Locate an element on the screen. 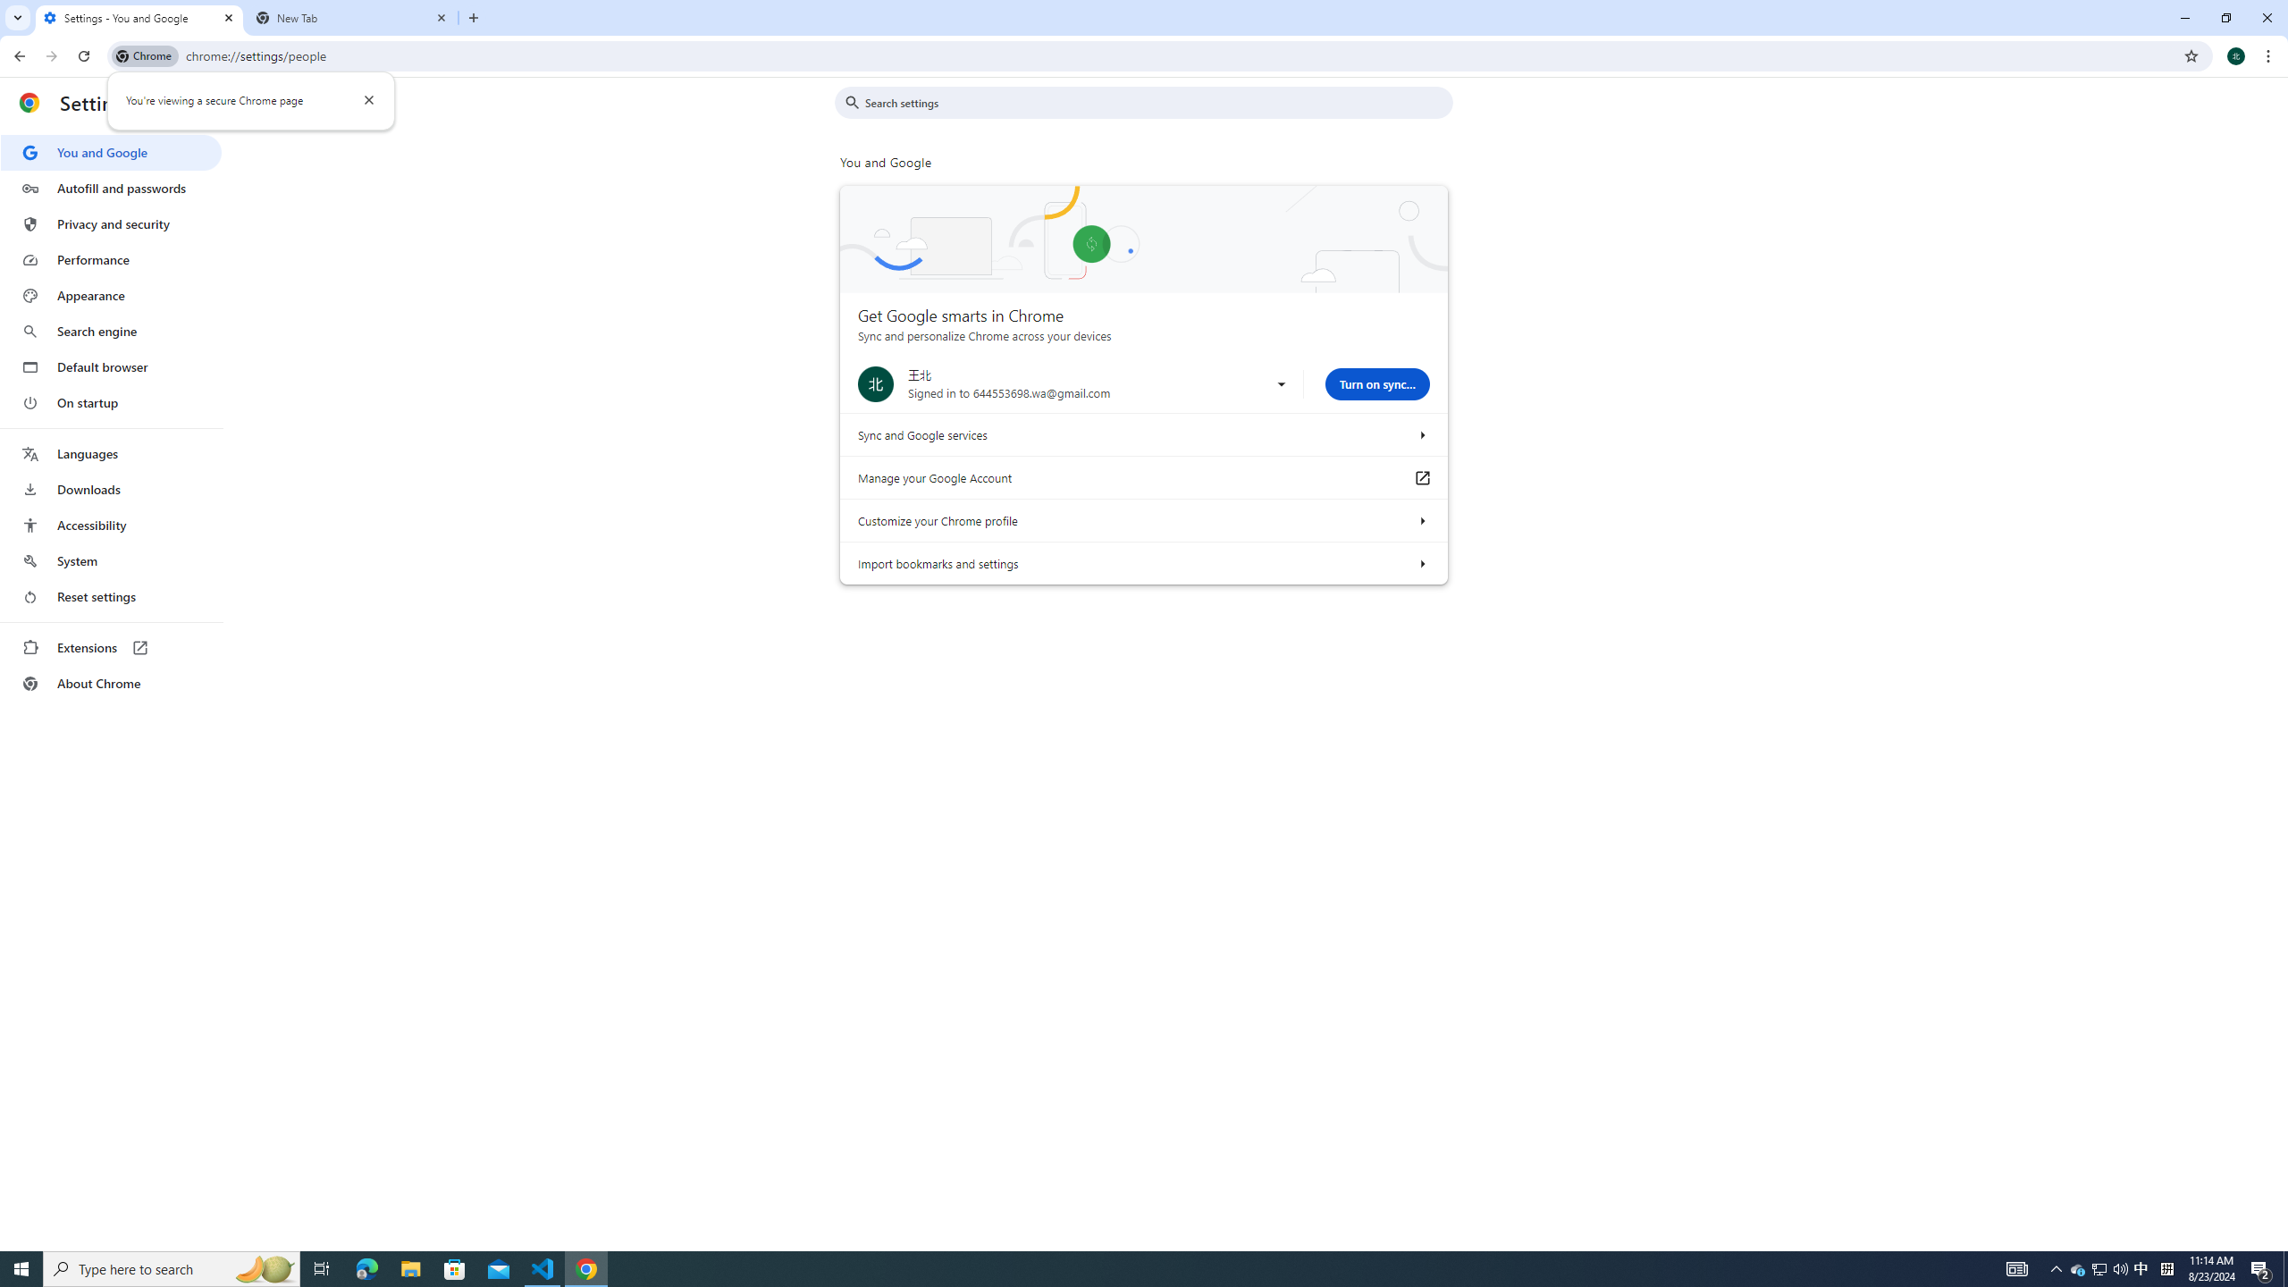 Image resolution: width=2288 pixels, height=1287 pixels. Downloads is located at coordinates (111, 490).